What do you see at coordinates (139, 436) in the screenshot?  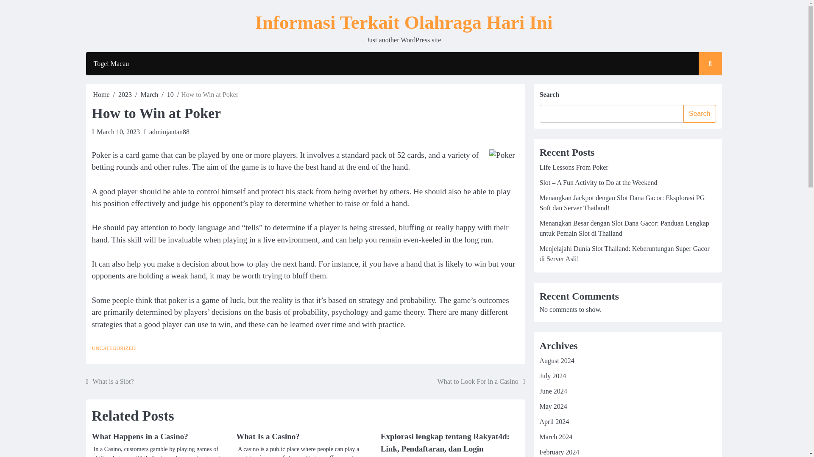 I see `What Happens in a Casino?` at bounding box center [139, 436].